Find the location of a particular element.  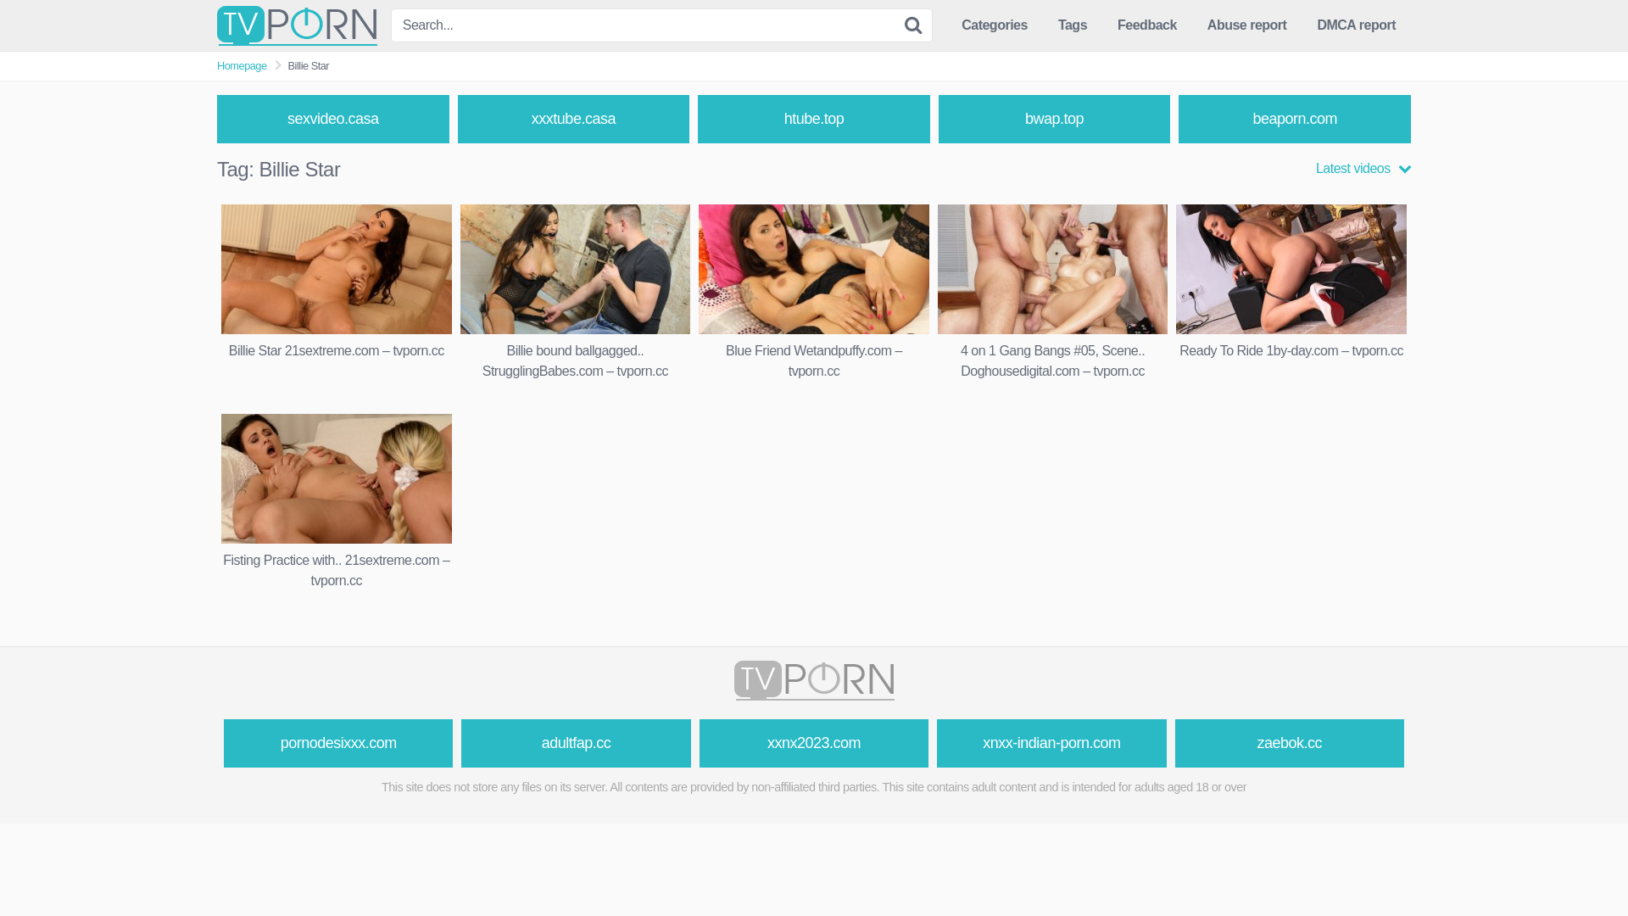

adultfap.cc is located at coordinates (576, 743).